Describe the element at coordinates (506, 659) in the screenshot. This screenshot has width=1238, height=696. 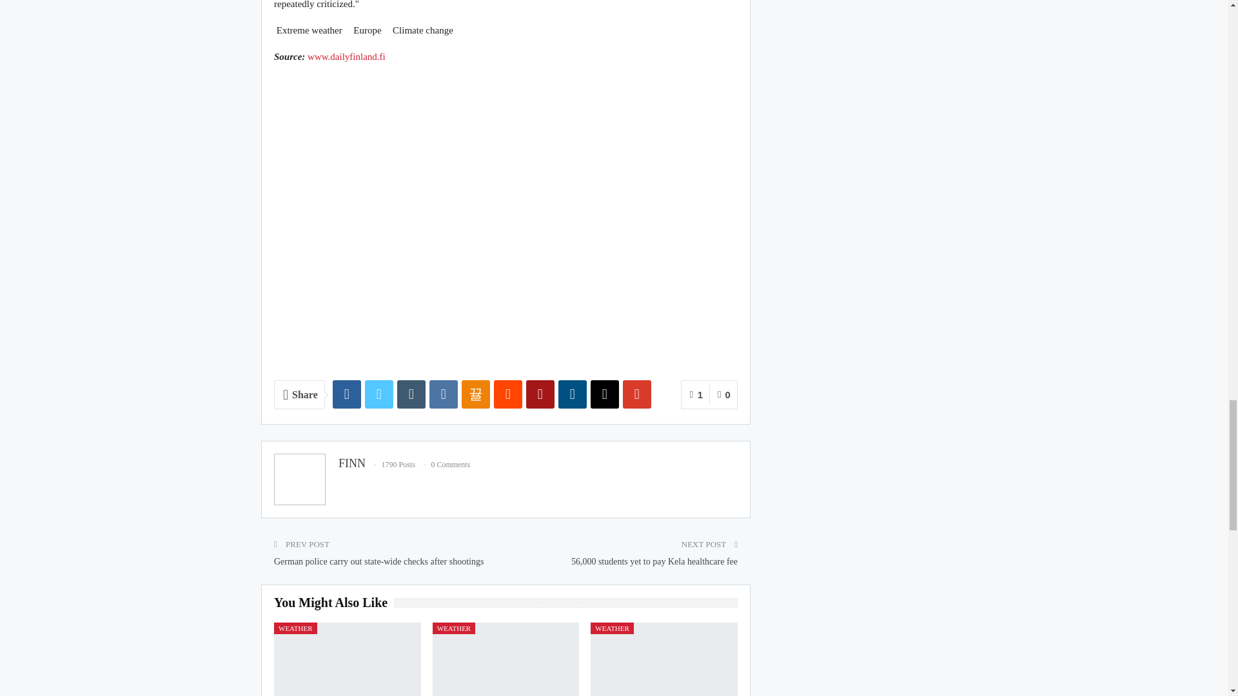
I see `Finland sees cool, stormy October with huge snow` at that location.